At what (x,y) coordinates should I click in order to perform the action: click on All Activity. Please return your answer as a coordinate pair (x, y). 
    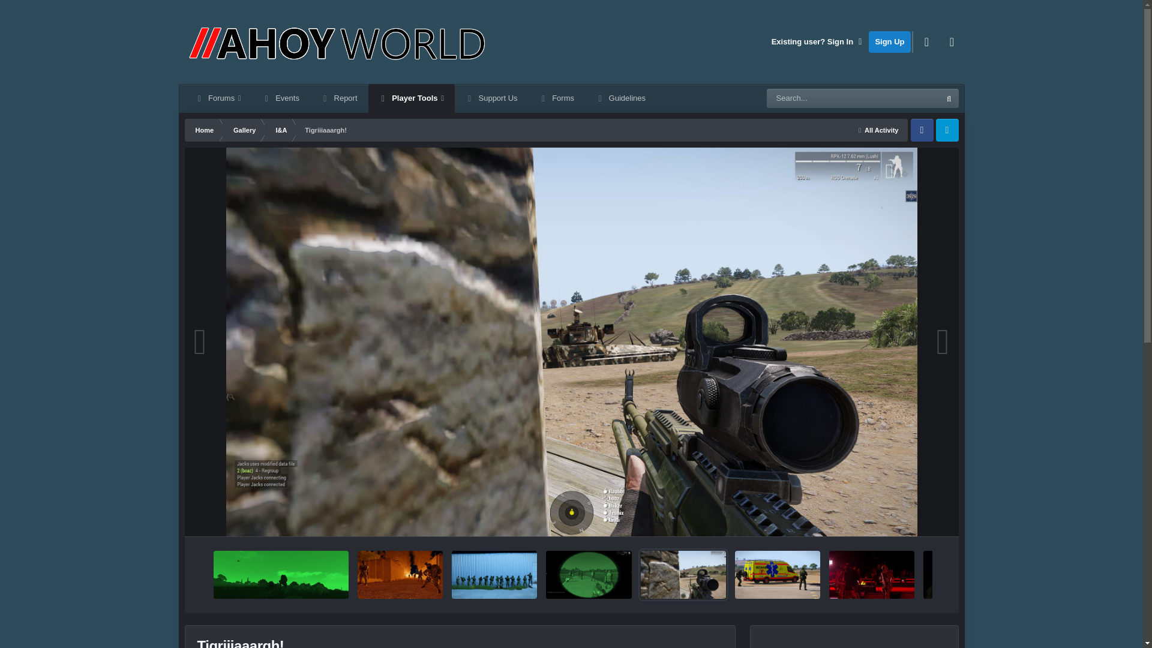
    Looking at the image, I should click on (878, 130).